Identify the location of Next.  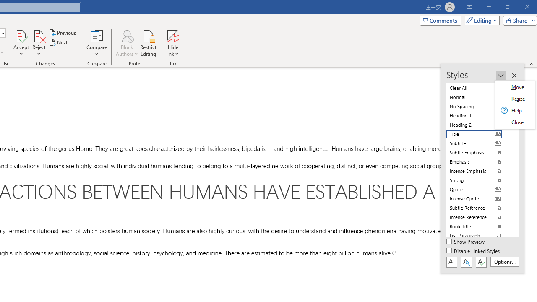
(59, 43).